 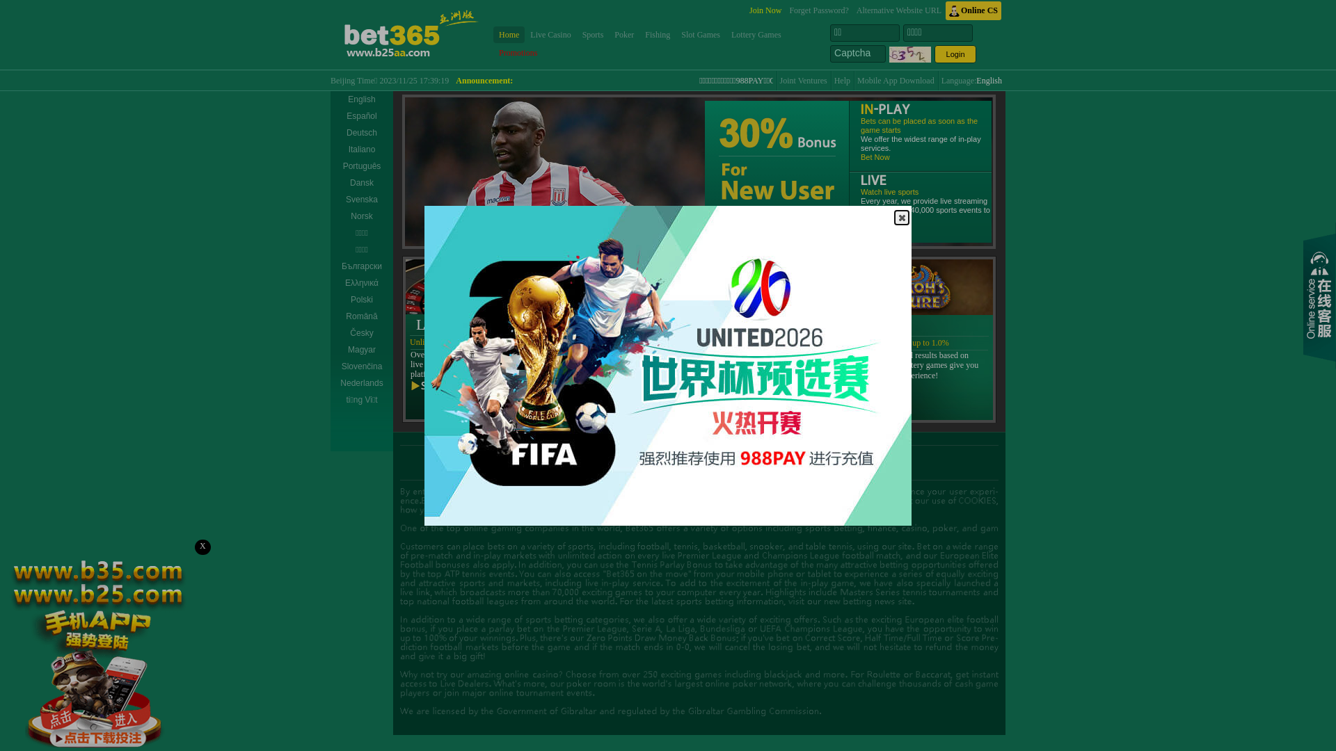 What do you see at coordinates (842, 81) in the screenshot?
I see `Help` at bounding box center [842, 81].